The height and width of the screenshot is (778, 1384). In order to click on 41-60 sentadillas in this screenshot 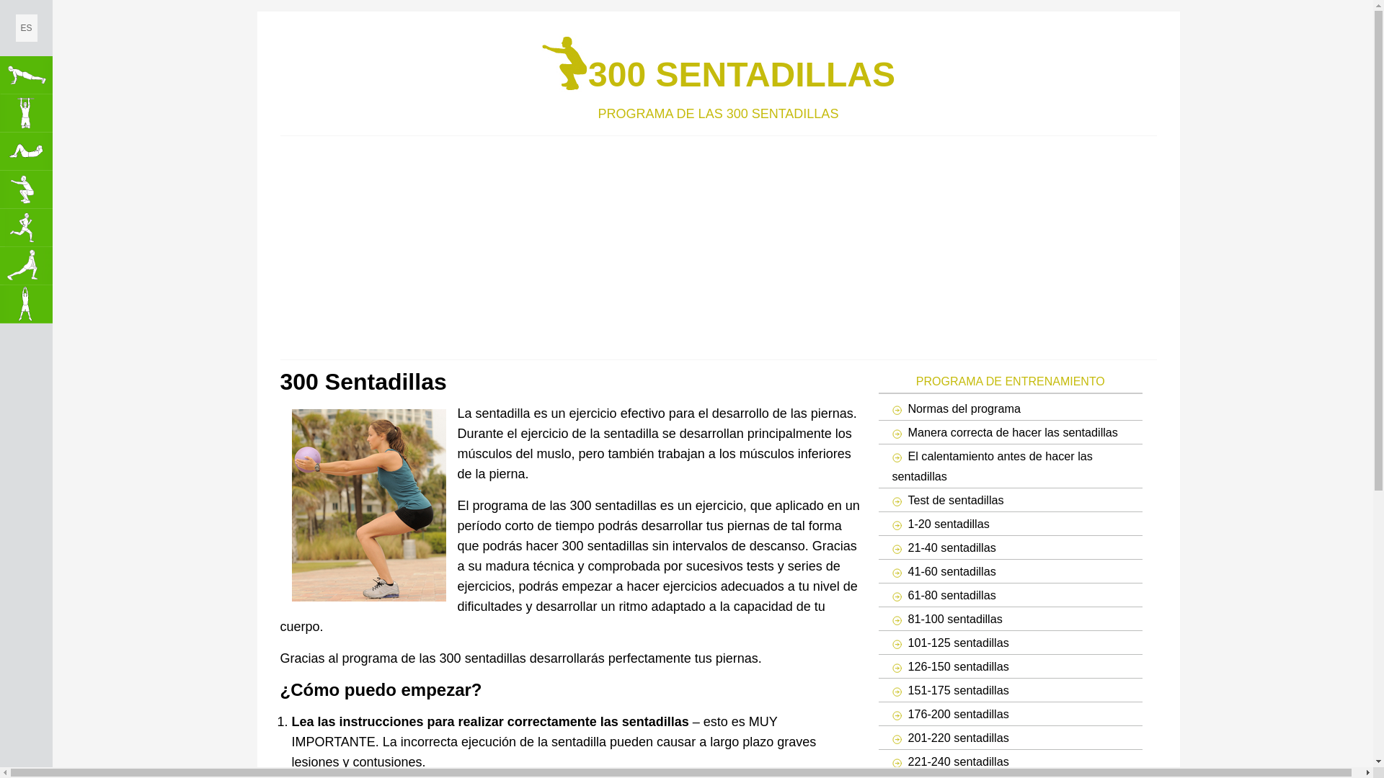, I will do `click(1011, 571)`.